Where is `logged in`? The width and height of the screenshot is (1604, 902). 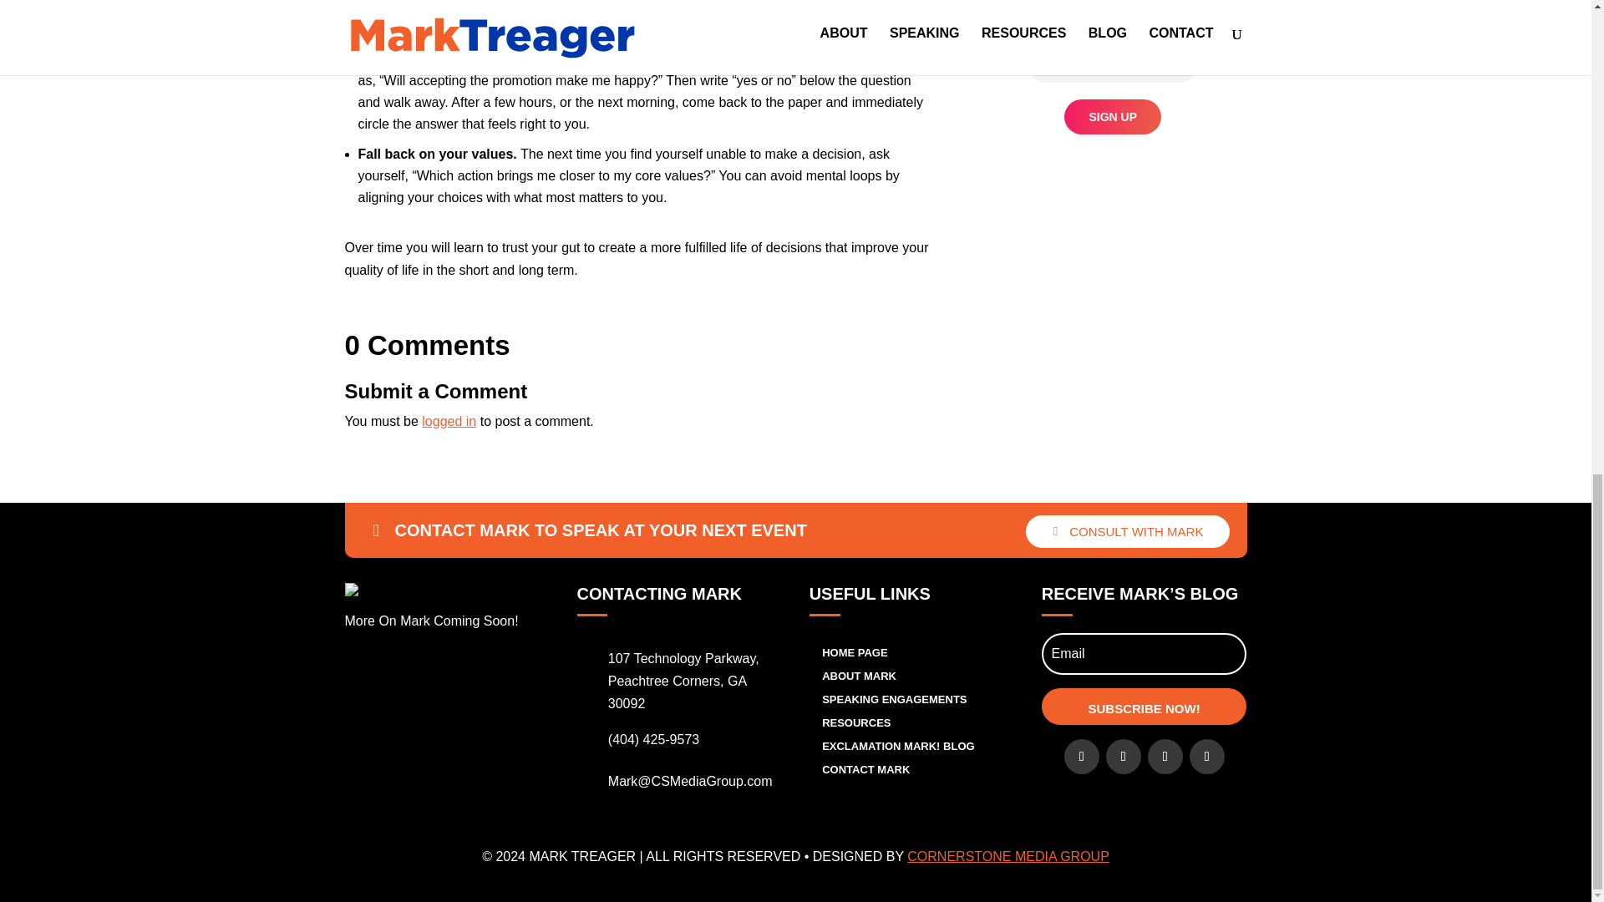
logged in is located at coordinates (449, 421).